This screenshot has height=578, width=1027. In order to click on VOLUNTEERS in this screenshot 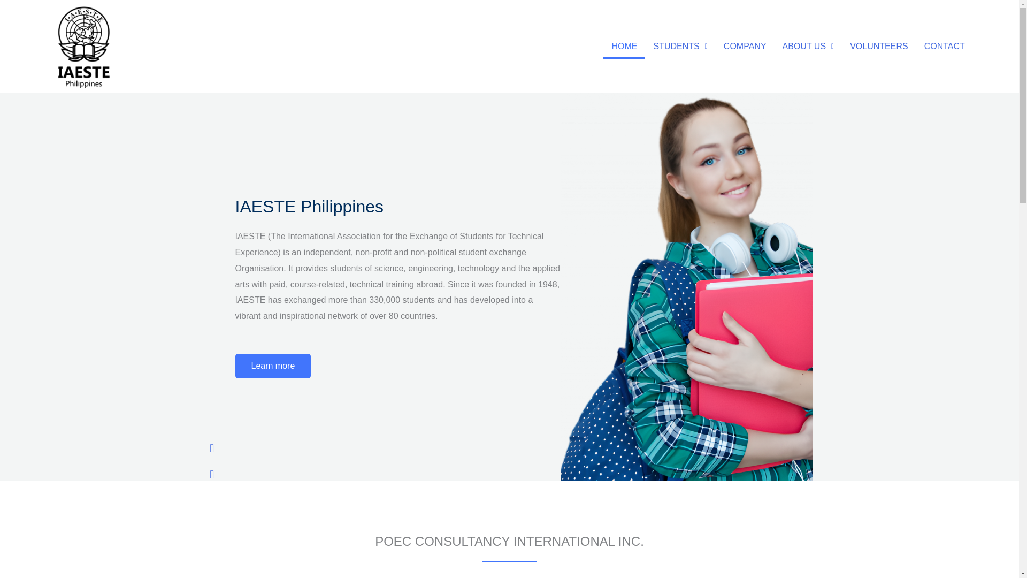, I will do `click(879, 46)`.